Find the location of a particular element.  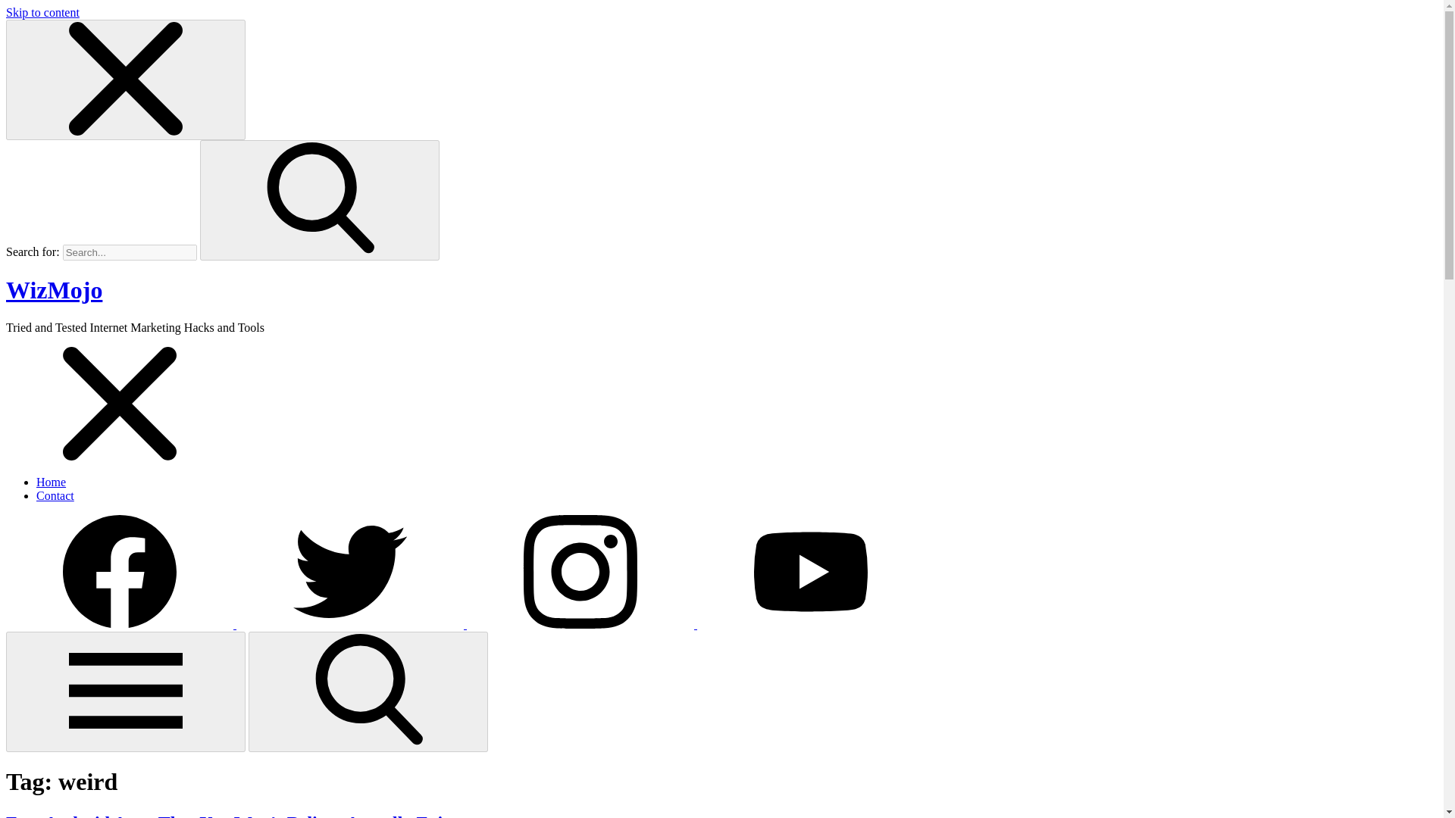

Home is located at coordinates (51, 482).